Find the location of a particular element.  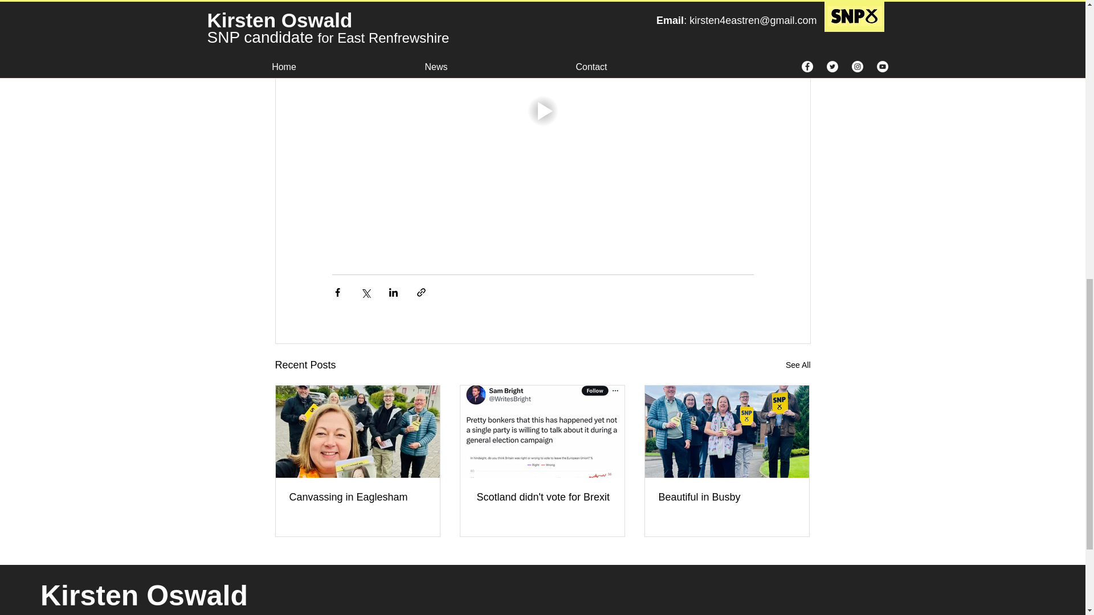

Canvassing in Eaglesham is located at coordinates (358, 497).